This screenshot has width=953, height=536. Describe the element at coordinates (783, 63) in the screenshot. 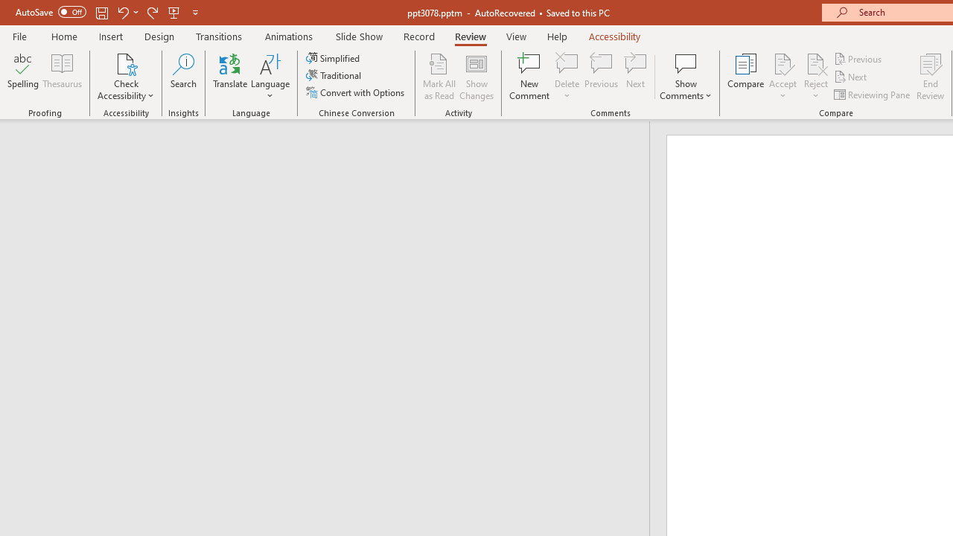

I see `Accept Change` at that location.